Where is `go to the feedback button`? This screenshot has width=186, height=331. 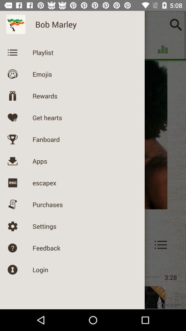
go to the feedback button is located at coordinates (25, 244).